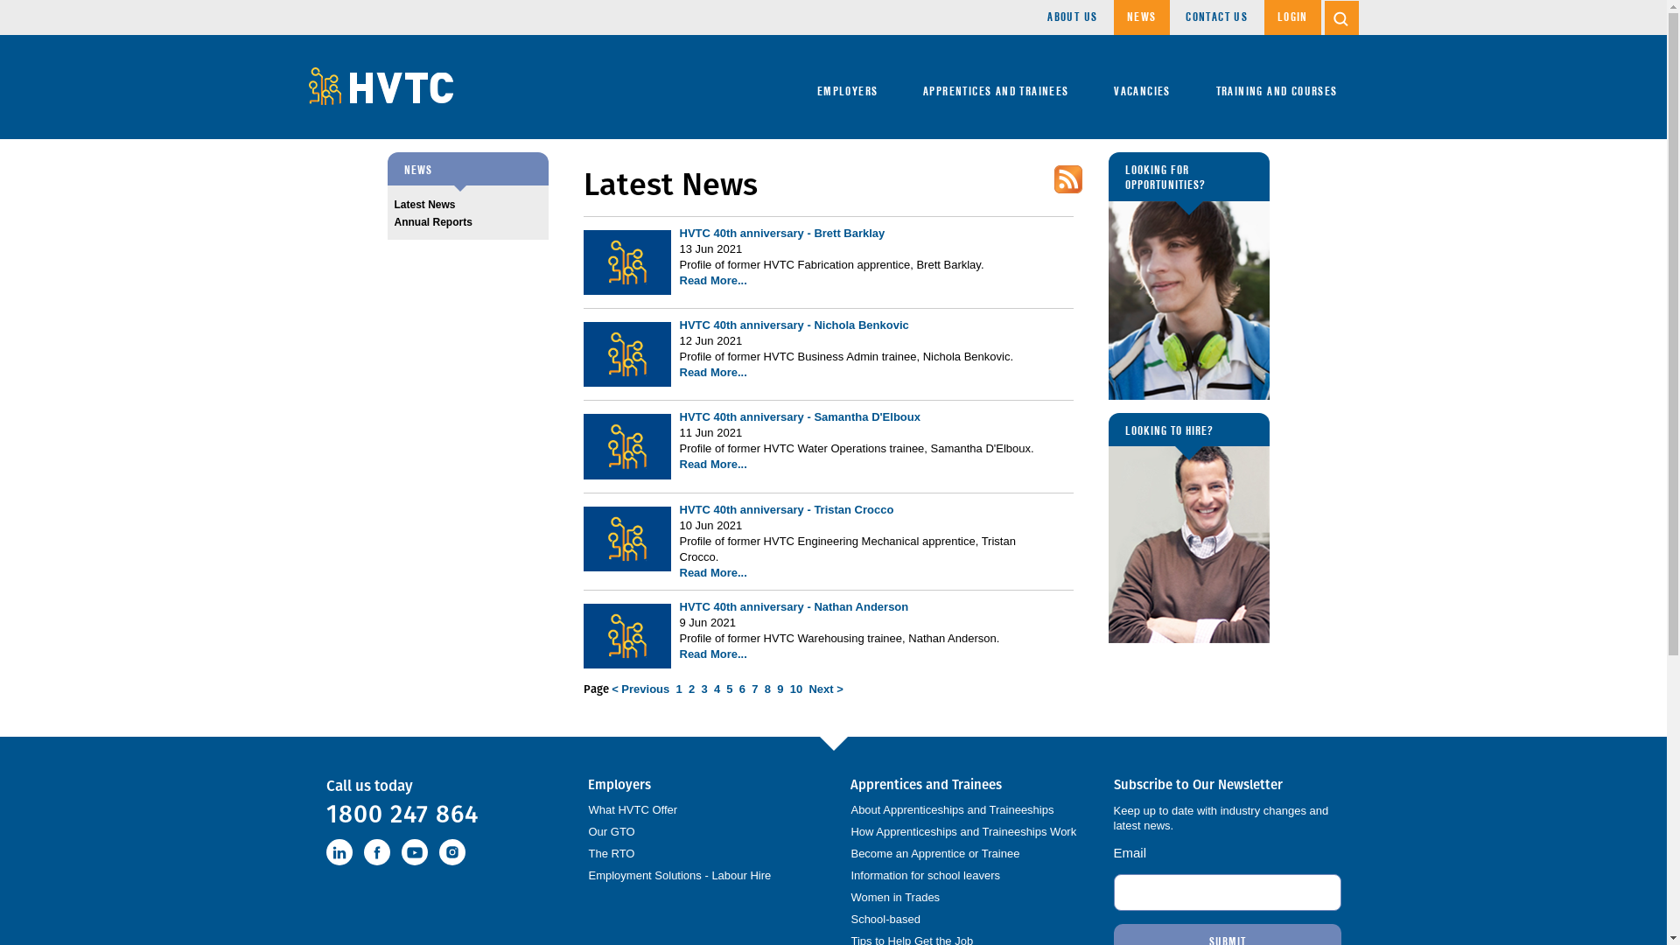 The width and height of the screenshot is (1680, 945). Describe the element at coordinates (754, 689) in the screenshot. I see `7` at that location.